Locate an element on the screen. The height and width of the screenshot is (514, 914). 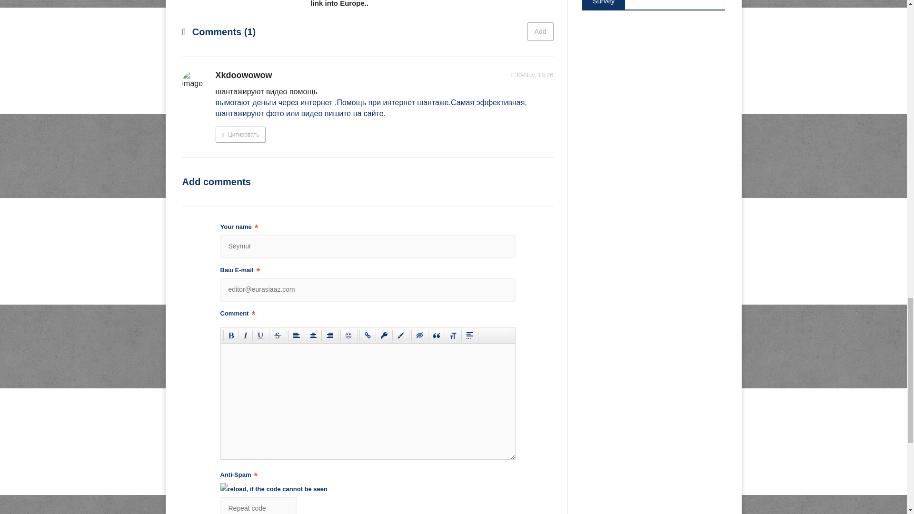
Insert link is located at coordinates (368, 336).